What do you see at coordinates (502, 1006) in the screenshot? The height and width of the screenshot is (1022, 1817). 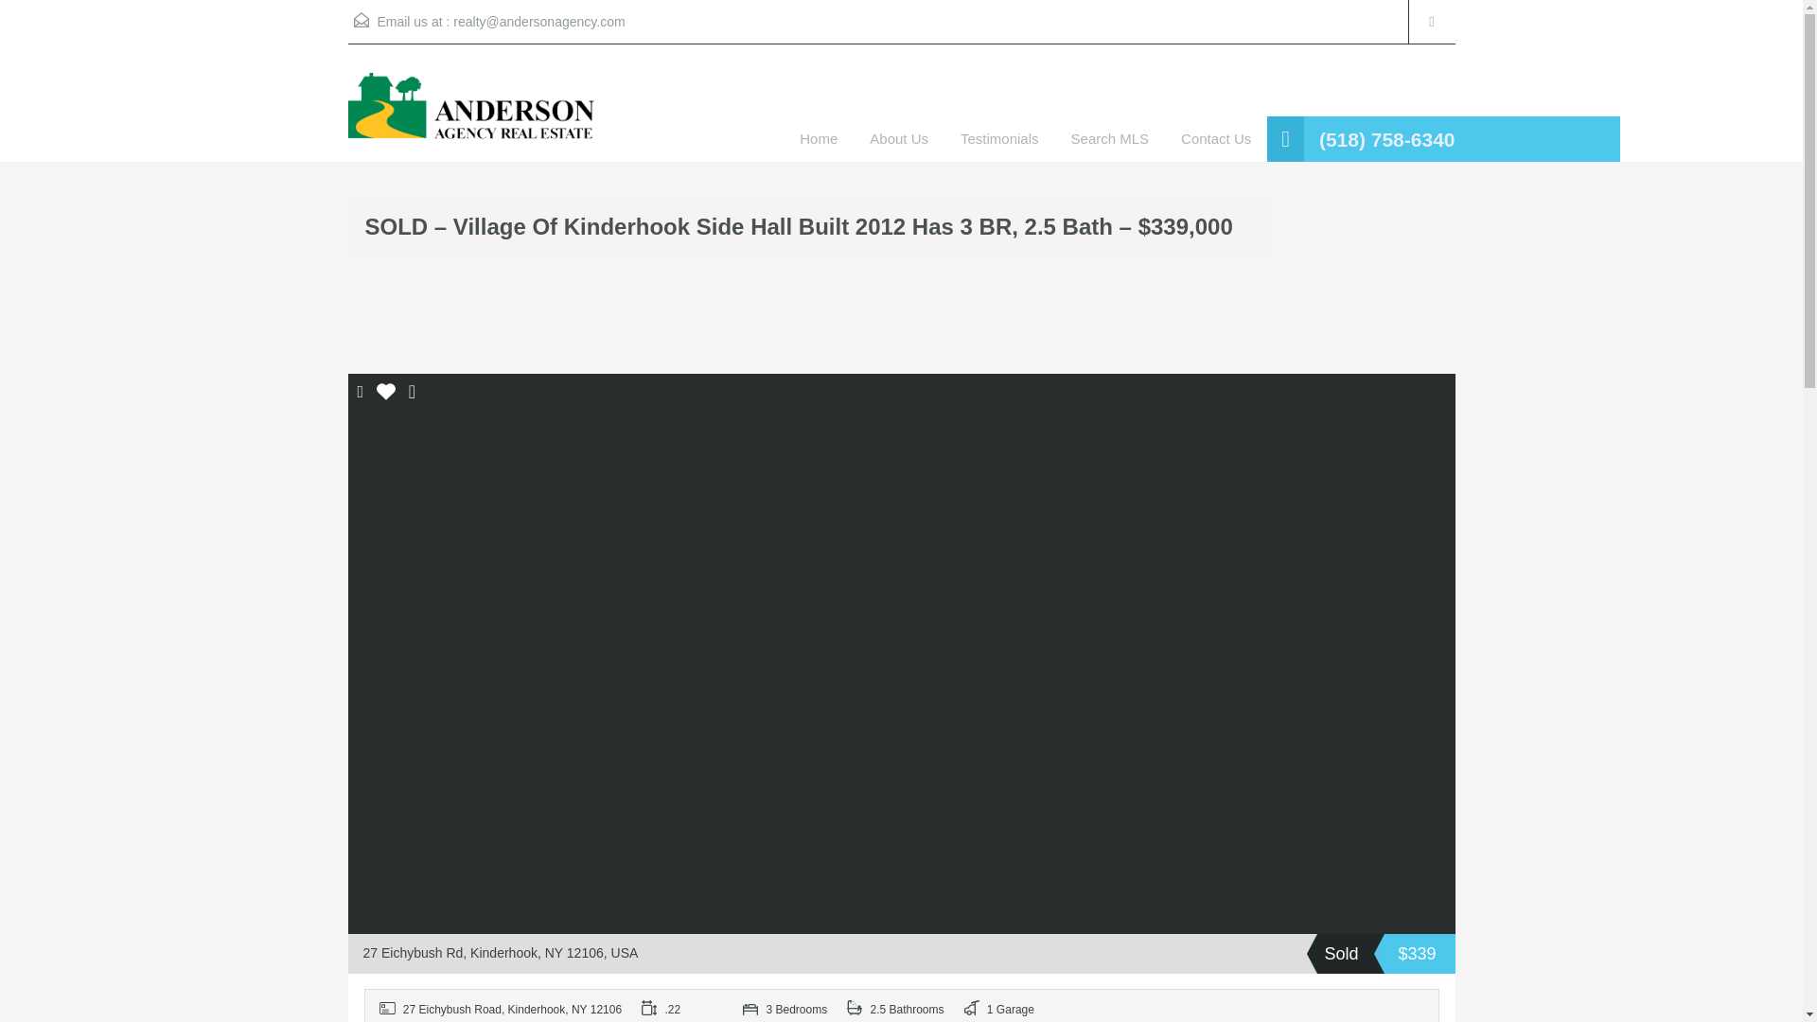 I see `Property ID` at bounding box center [502, 1006].